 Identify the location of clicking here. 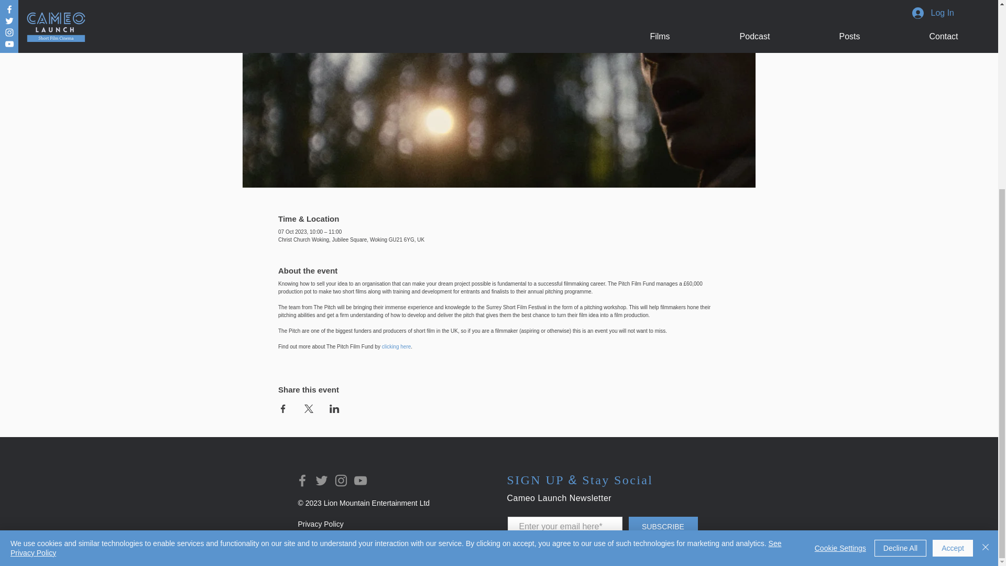
(397, 346).